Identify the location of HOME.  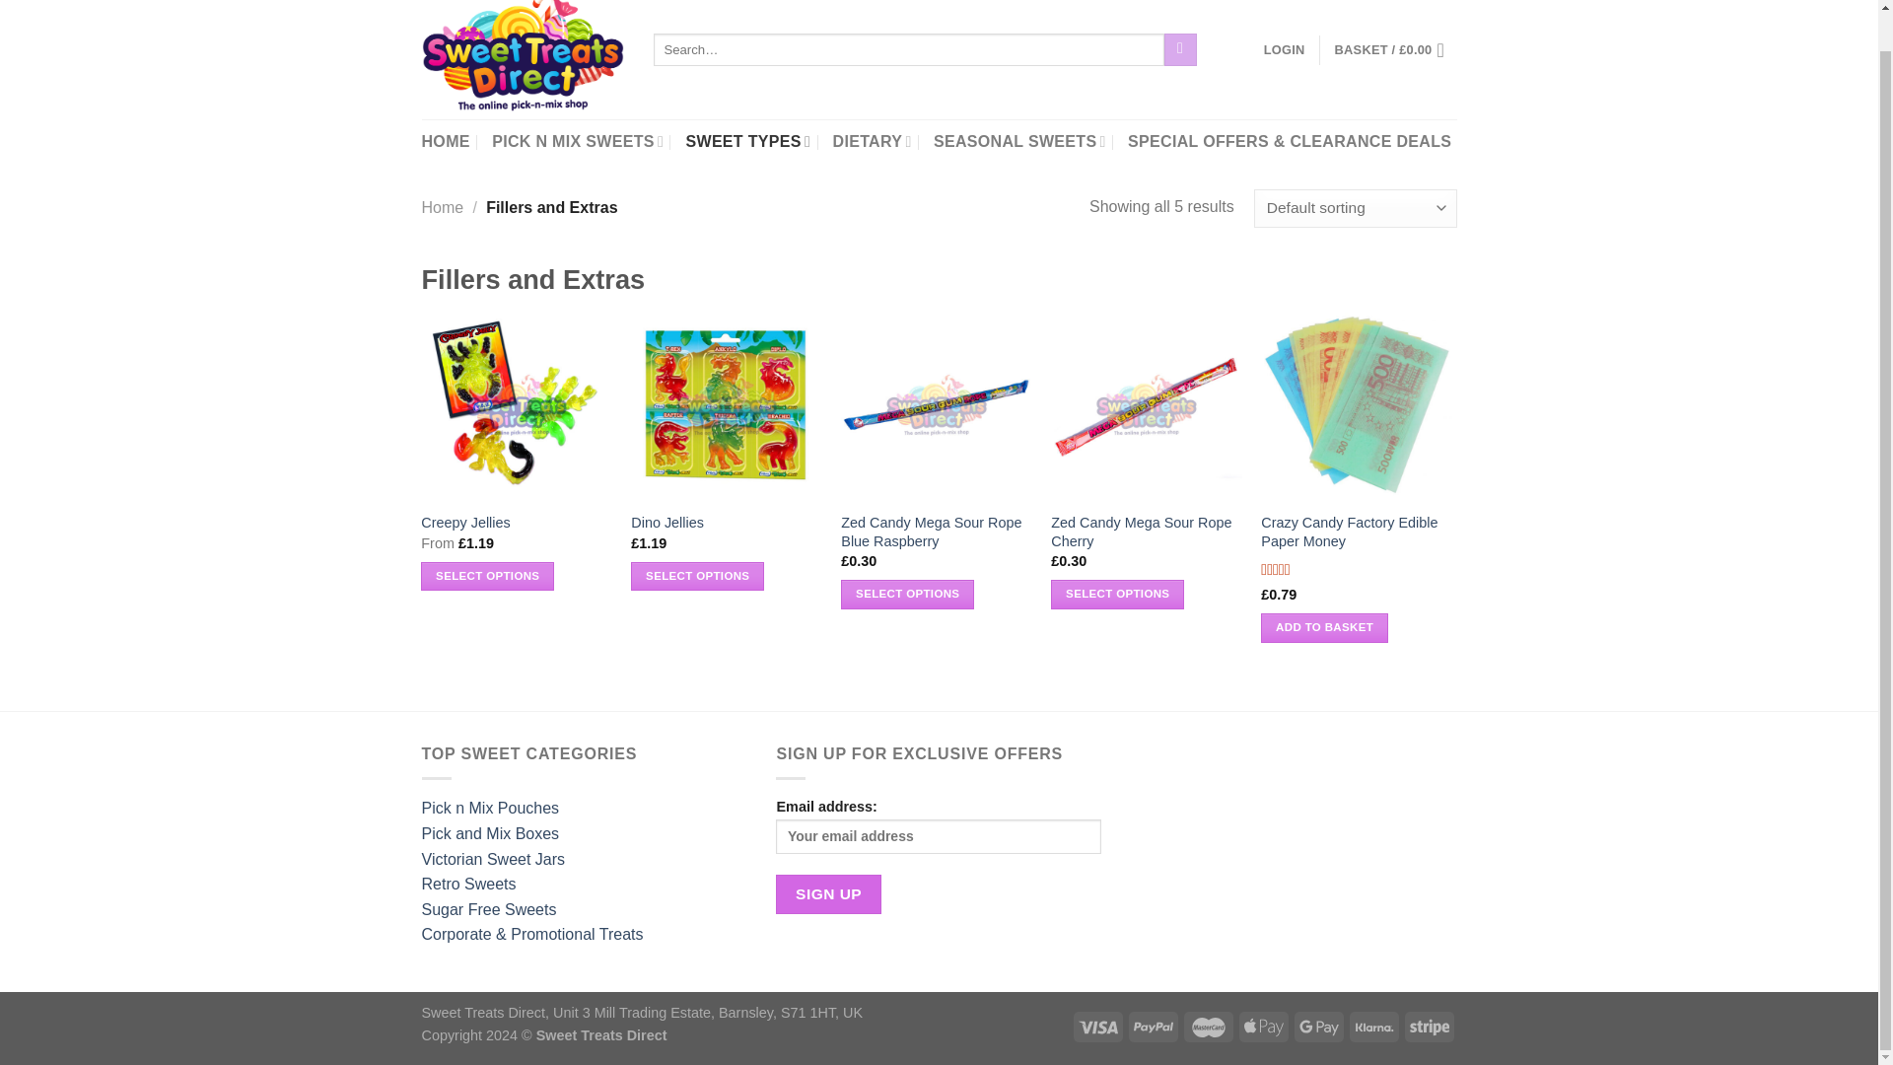
(446, 142).